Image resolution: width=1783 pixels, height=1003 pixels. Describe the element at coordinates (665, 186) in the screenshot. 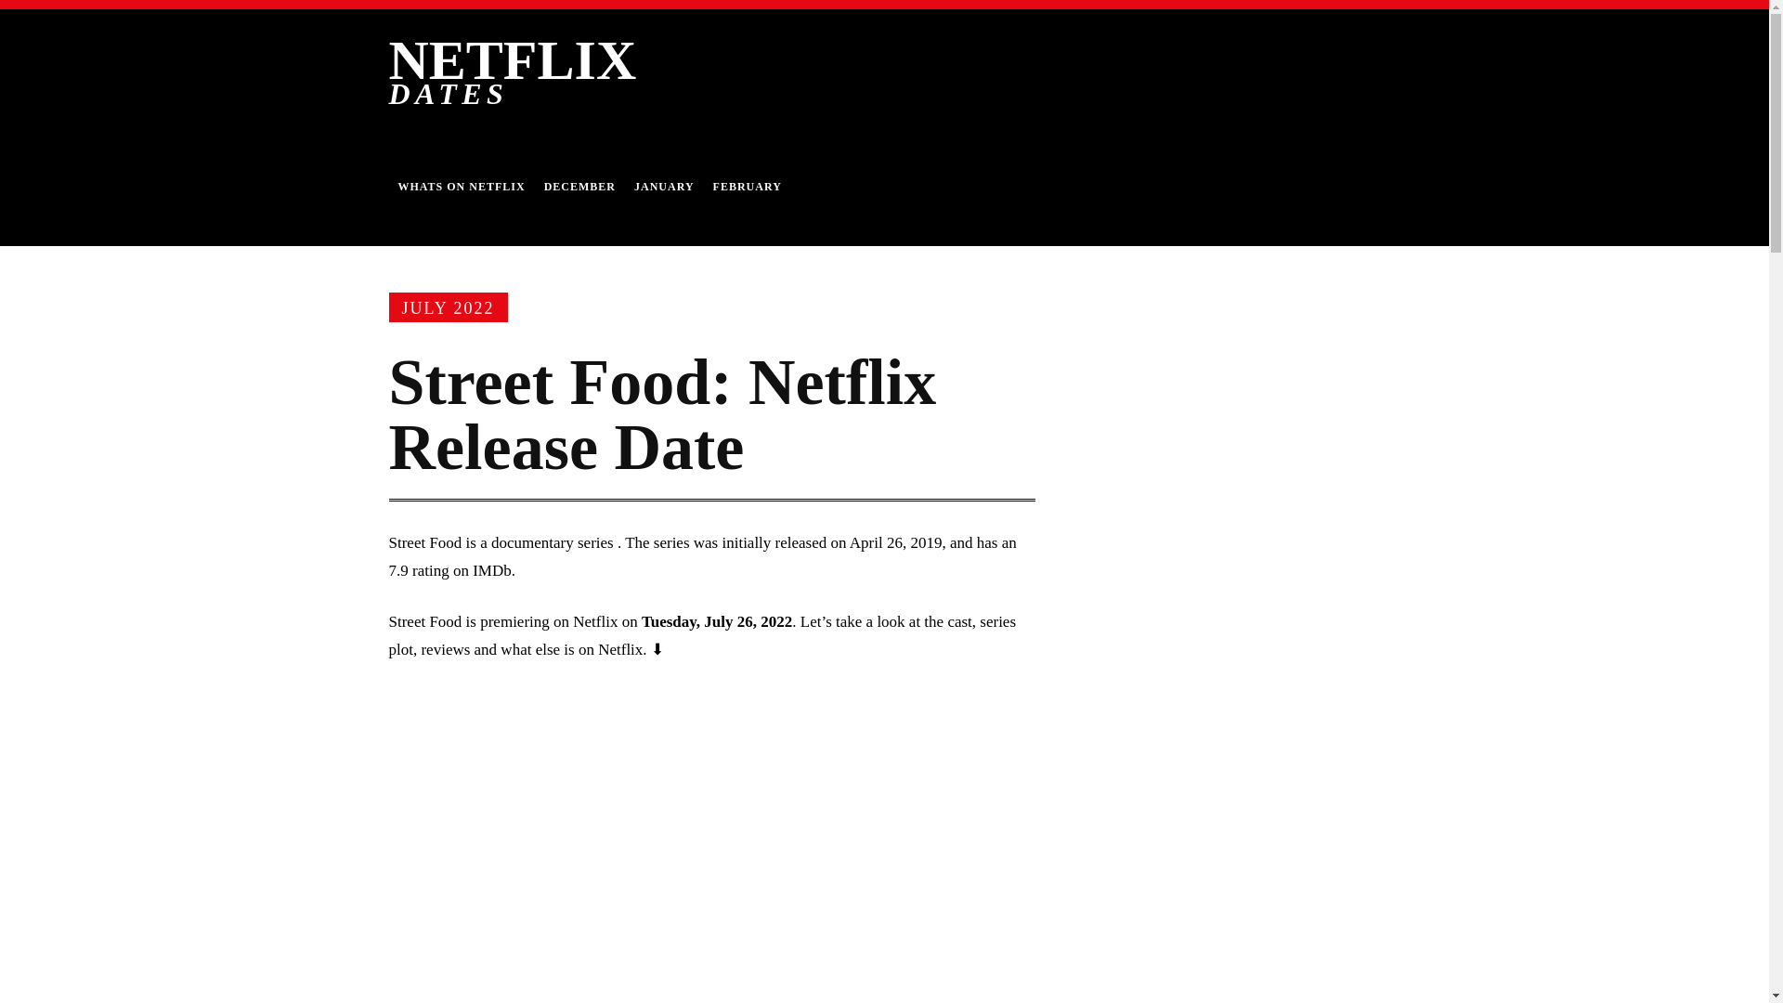

I see `JANUARY` at that location.